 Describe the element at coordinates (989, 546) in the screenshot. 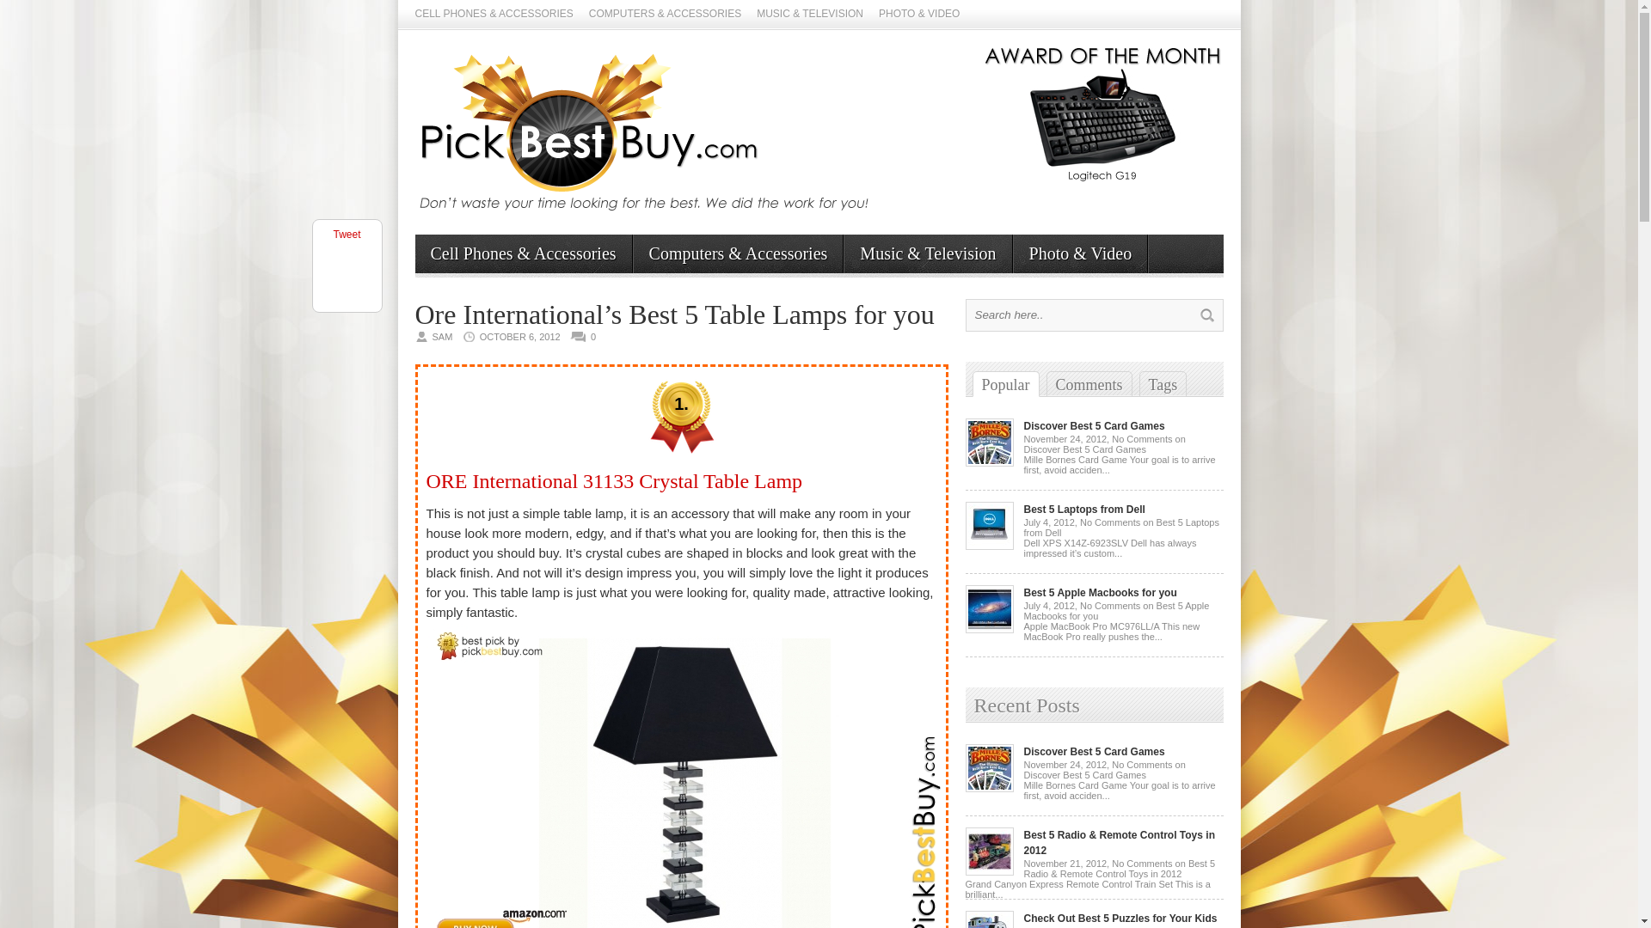

I see `Best 5 Laptops from Dell` at that location.